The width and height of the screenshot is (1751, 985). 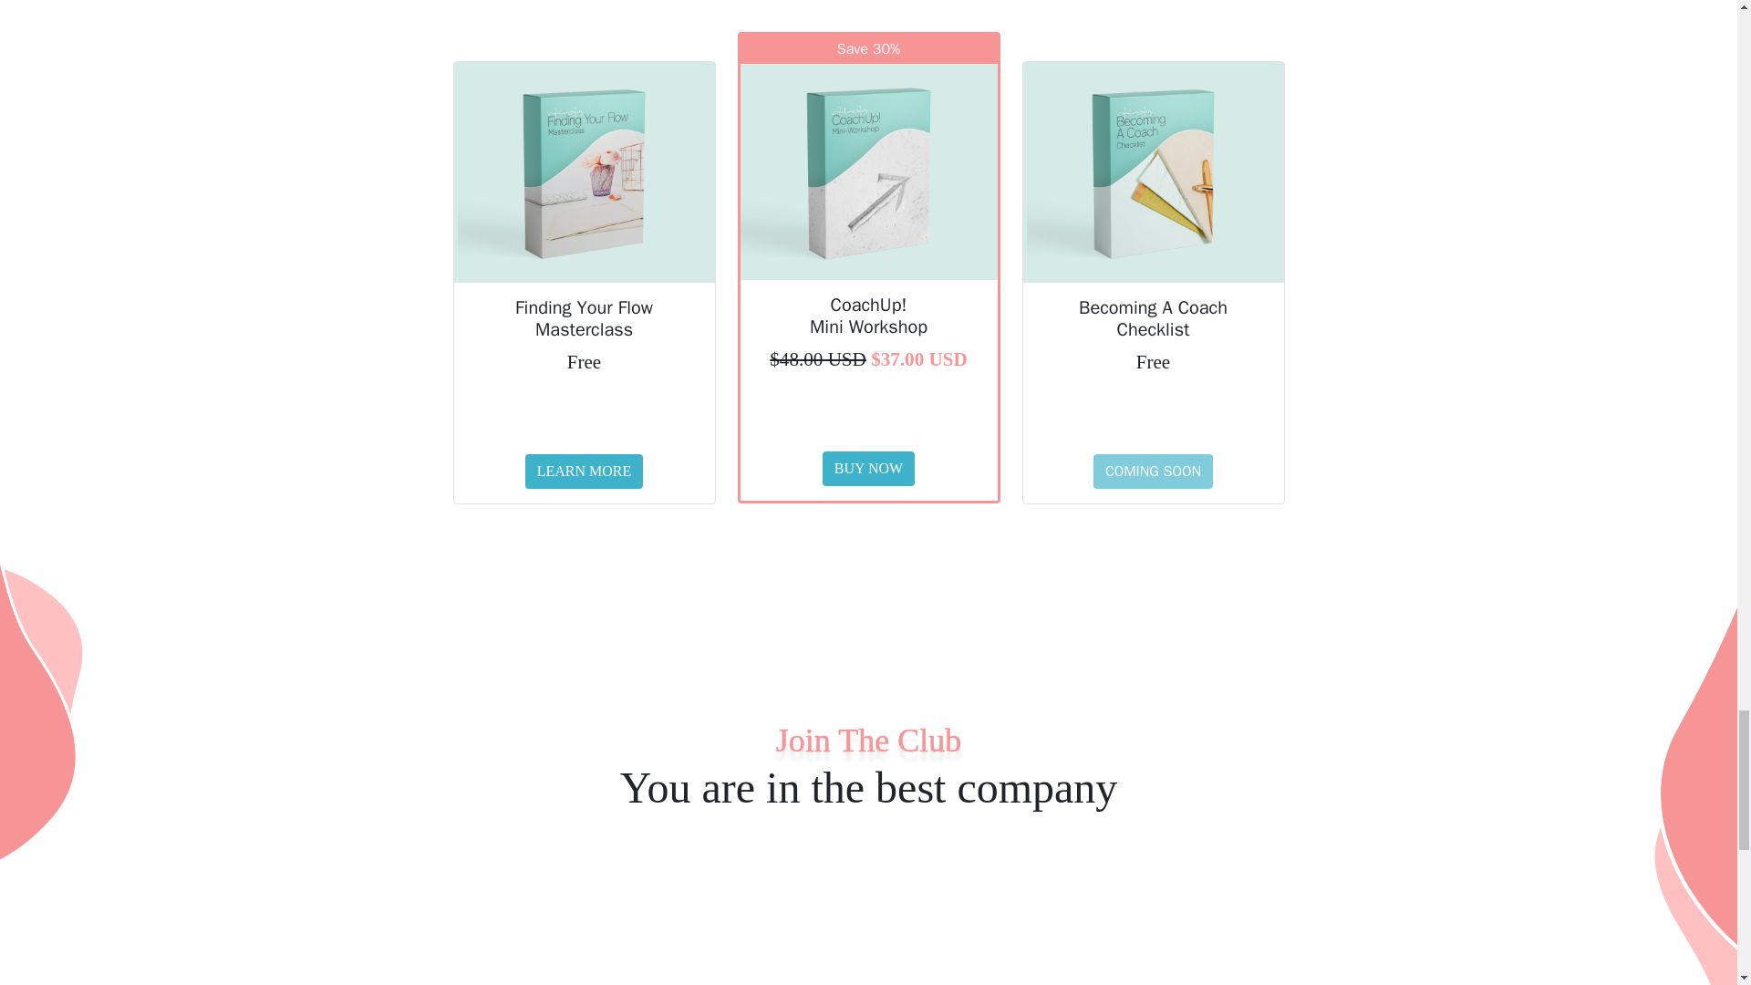 I want to click on LEARN MORE, so click(x=585, y=471).